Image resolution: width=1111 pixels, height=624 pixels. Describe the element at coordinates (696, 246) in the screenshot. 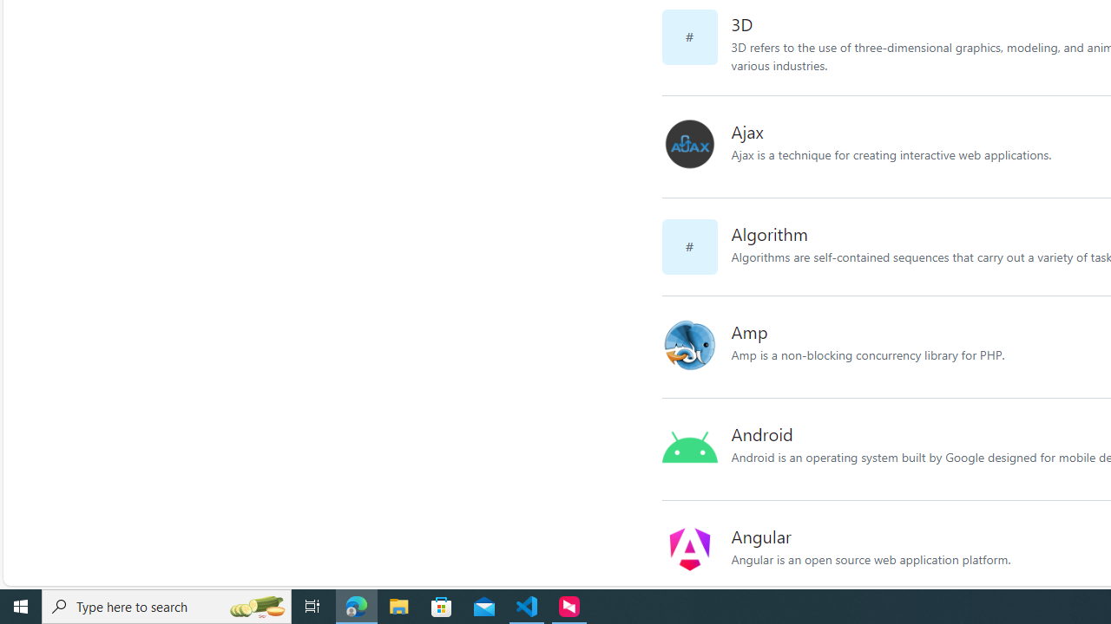

I see `#` at that location.